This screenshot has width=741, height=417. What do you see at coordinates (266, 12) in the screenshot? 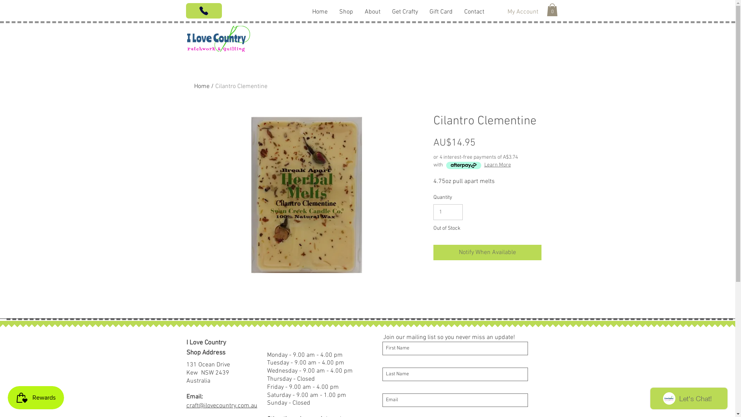
I see `Site Search` at bounding box center [266, 12].